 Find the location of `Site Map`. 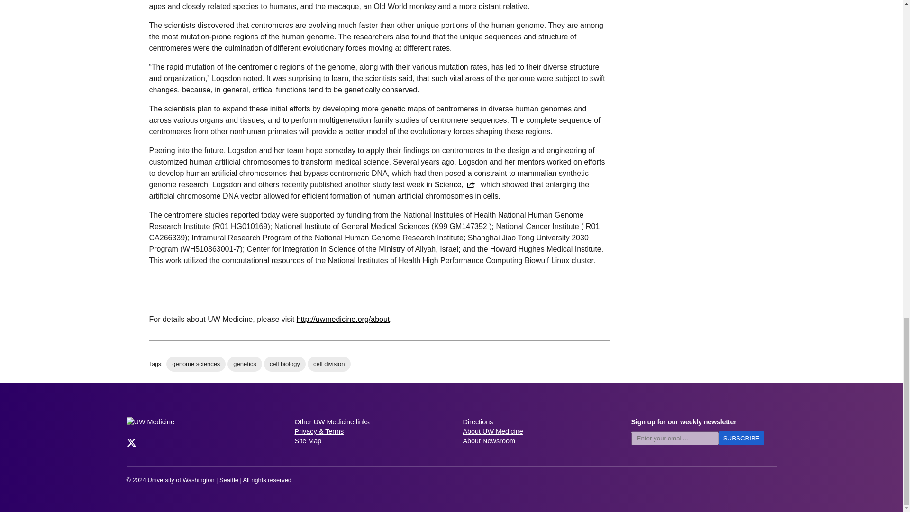

Site Map is located at coordinates (368, 441).